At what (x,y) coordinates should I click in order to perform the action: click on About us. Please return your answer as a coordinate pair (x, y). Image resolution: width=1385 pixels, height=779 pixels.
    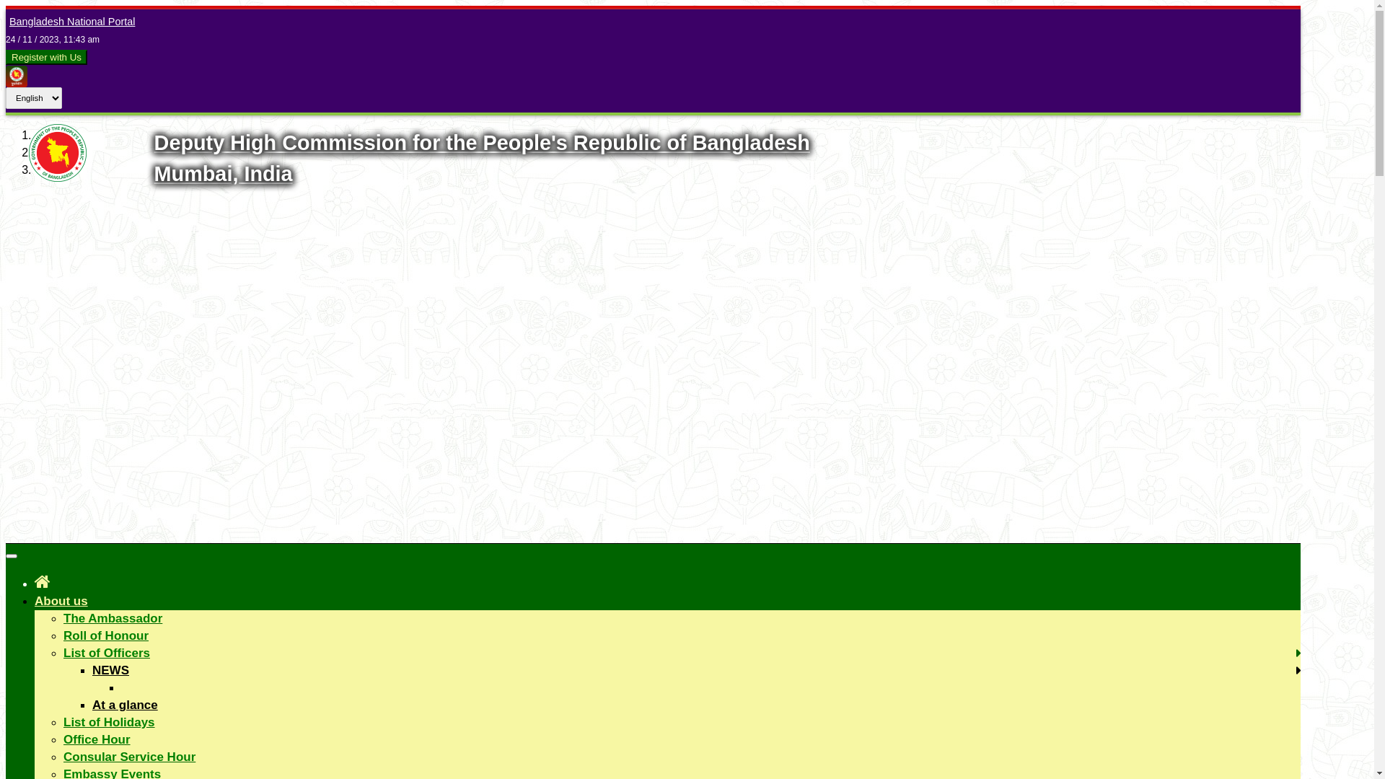
    Looking at the image, I should click on (61, 602).